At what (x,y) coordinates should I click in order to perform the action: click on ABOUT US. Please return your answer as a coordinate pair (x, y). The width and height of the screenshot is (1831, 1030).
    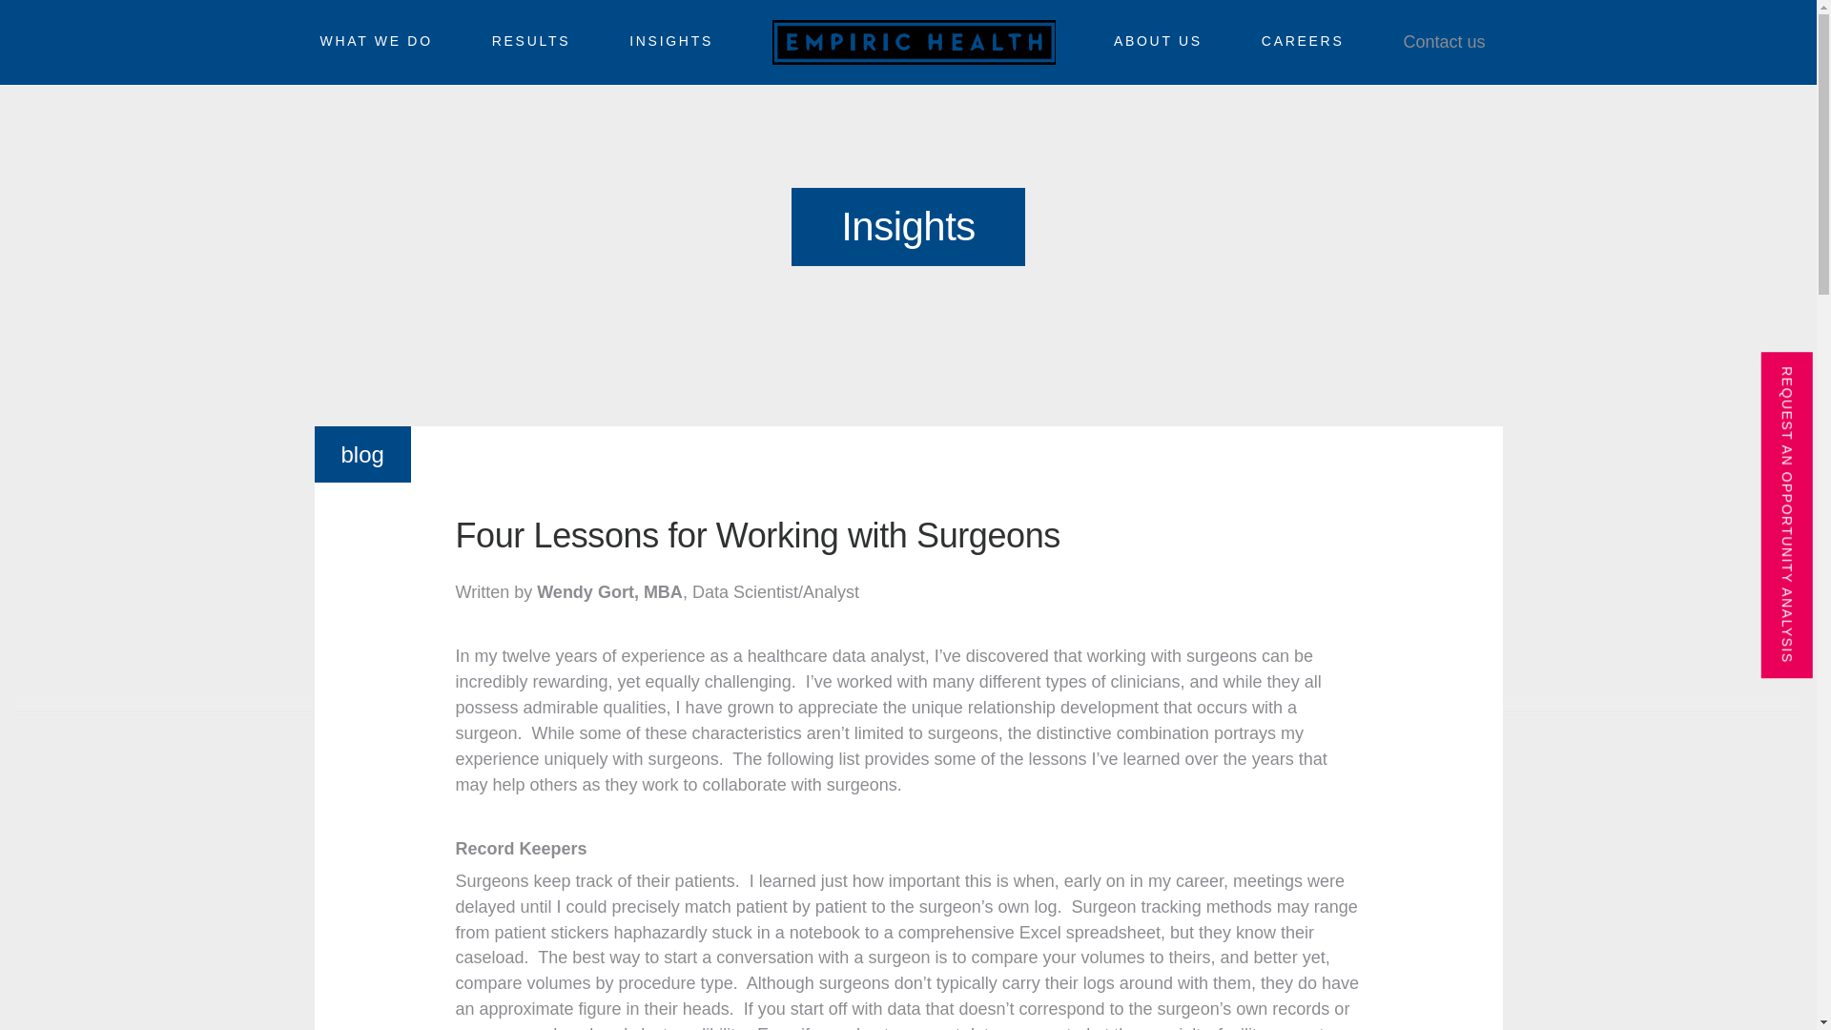
    Looking at the image, I should click on (1158, 46).